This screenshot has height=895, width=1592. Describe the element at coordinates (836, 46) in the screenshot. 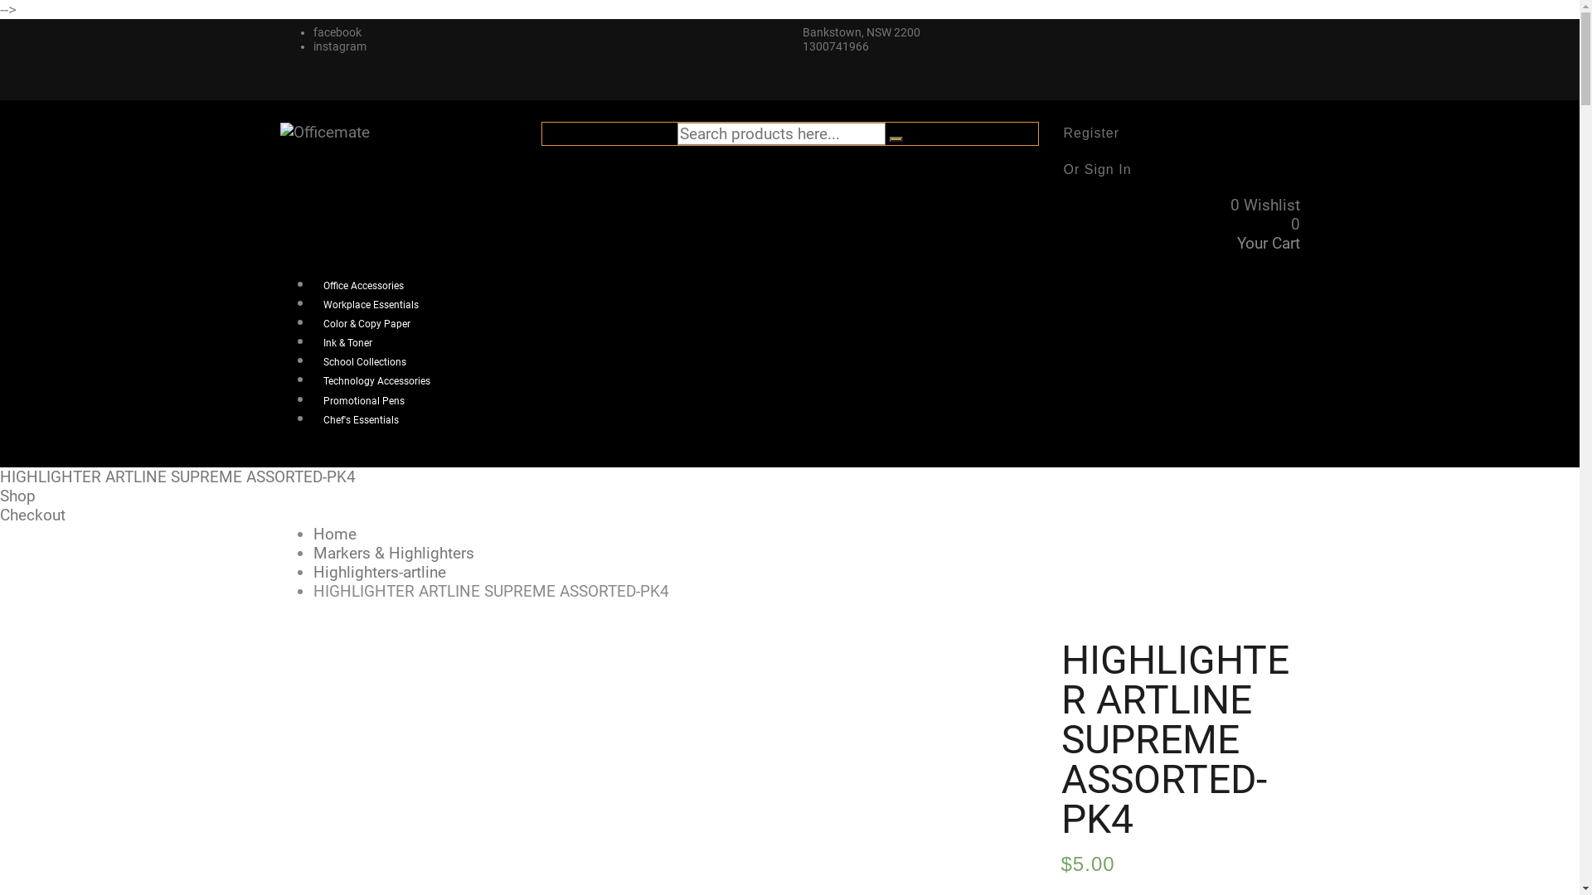

I see `1300741966` at that location.